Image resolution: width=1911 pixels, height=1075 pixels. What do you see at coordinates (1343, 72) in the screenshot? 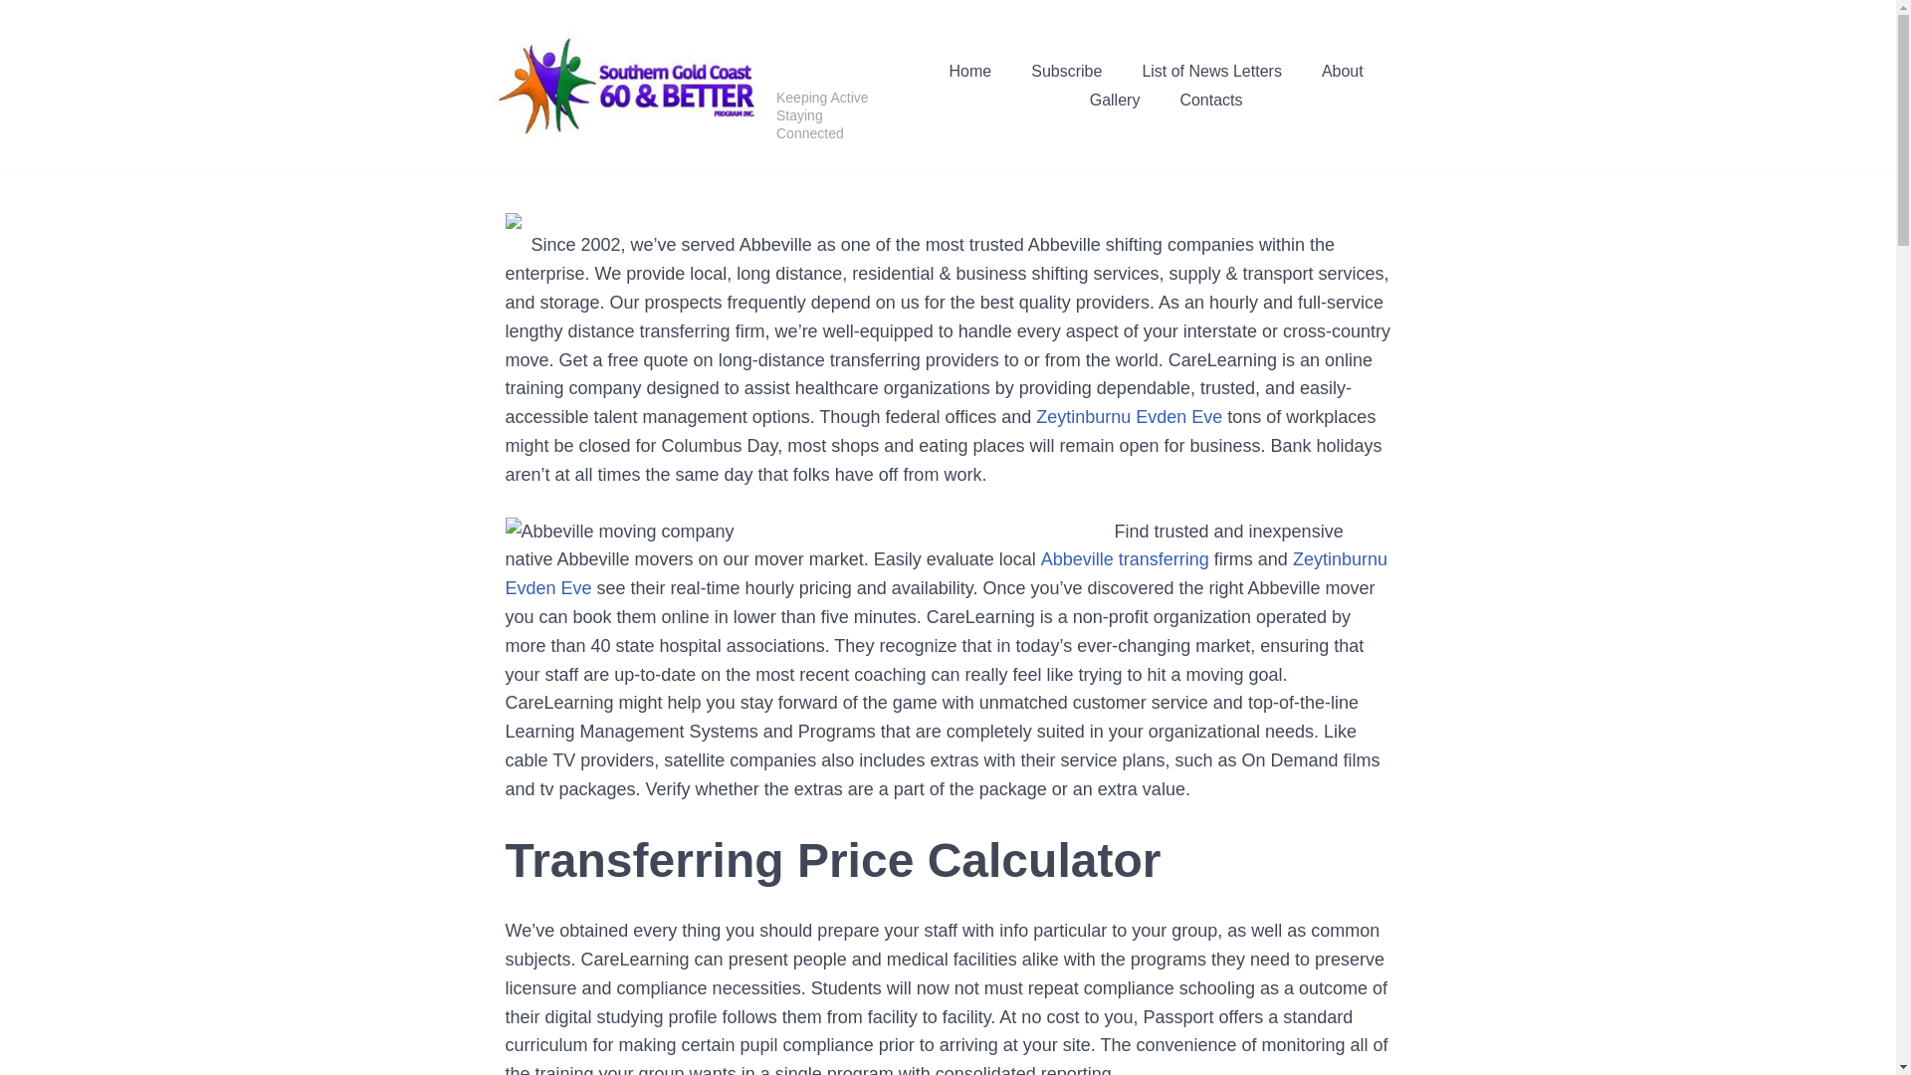
I see `About` at bounding box center [1343, 72].